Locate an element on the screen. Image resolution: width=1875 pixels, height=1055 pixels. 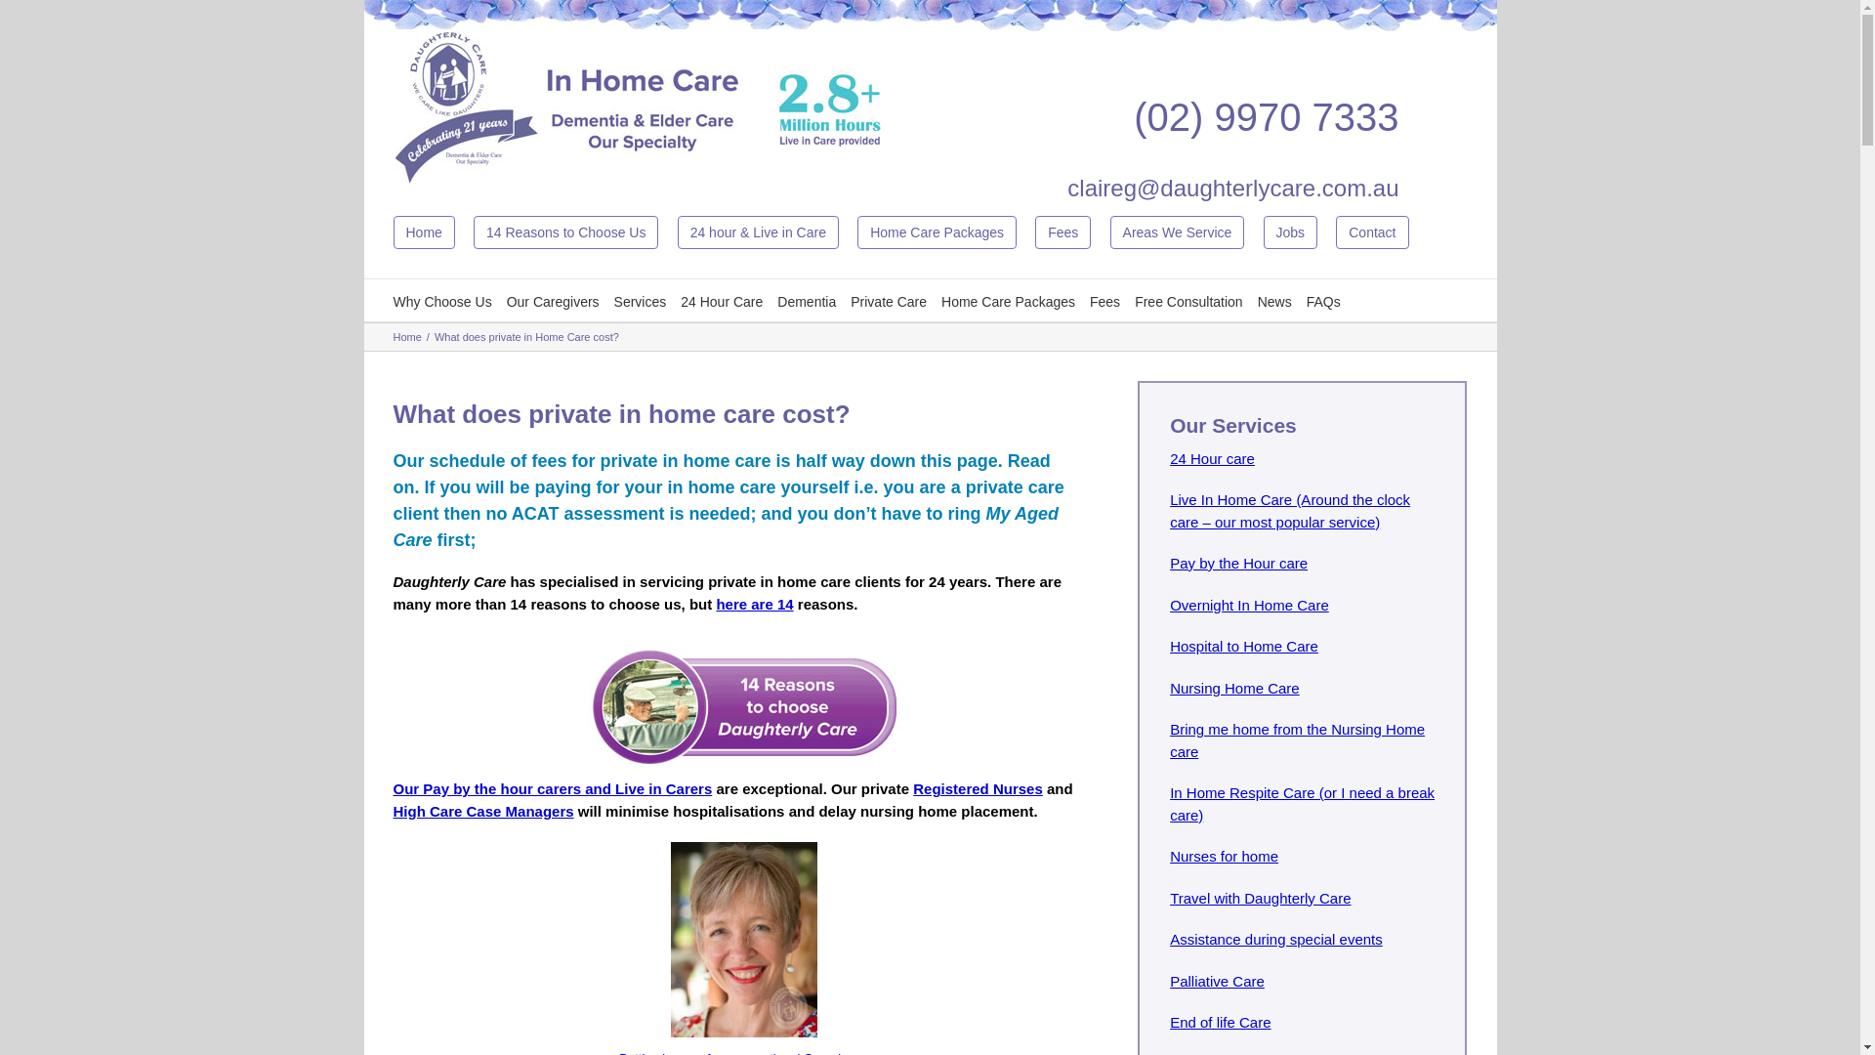
Overnight In Home Care is located at coordinates (1250, 604).